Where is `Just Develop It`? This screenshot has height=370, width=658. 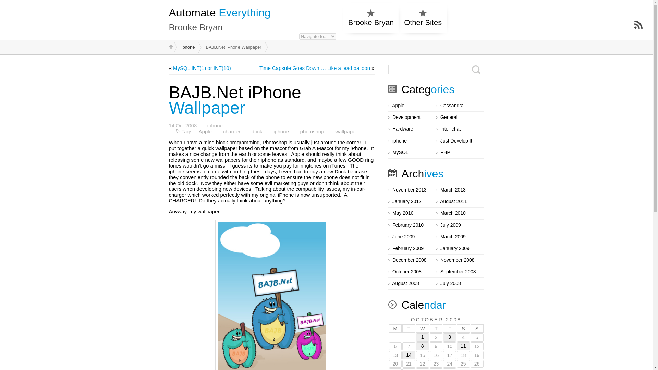 Just Develop It is located at coordinates (456, 141).